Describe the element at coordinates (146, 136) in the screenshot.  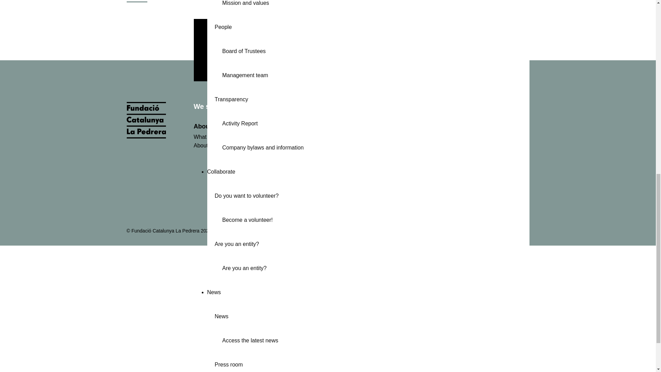
I see `Home` at that location.